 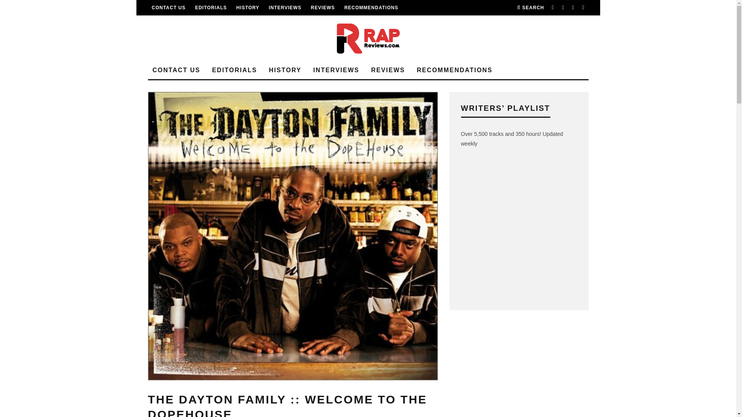 What do you see at coordinates (211, 8) in the screenshot?
I see `EDITORIALS` at bounding box center [211, 8].